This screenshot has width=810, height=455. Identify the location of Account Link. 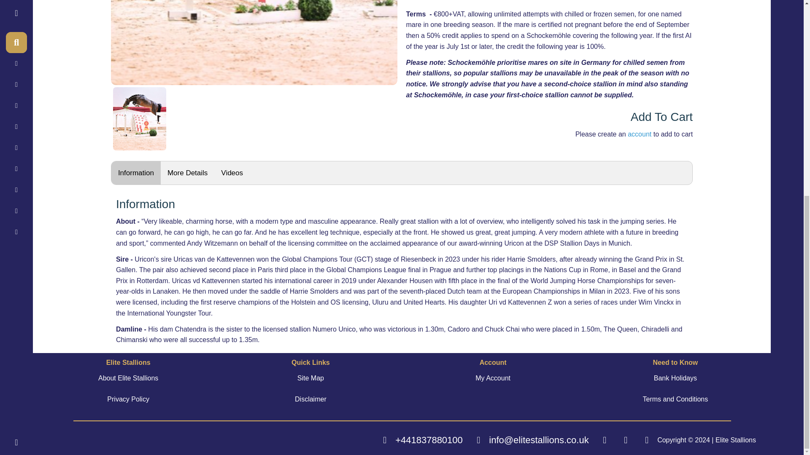
(493, 378).